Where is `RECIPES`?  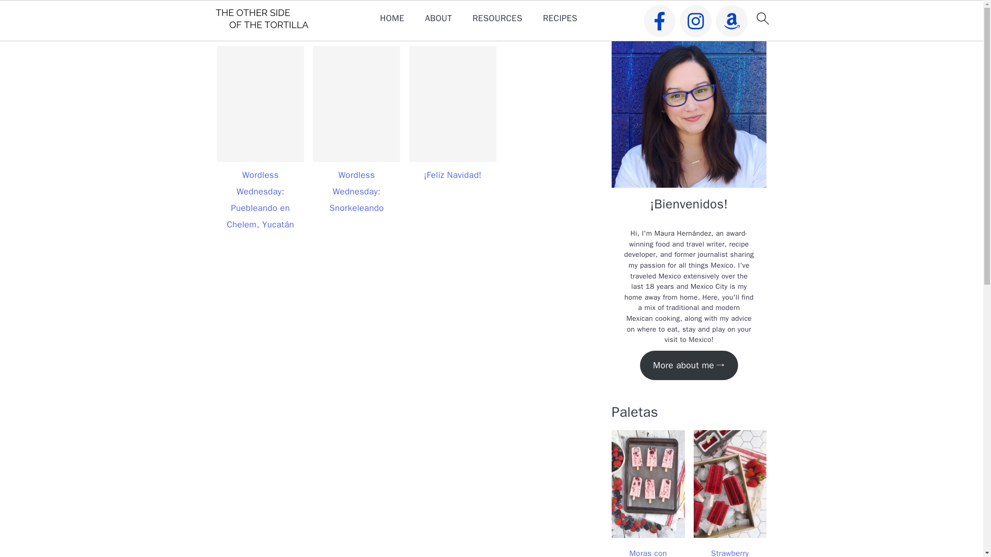 RECIPES is located at coordinates (561, 19).